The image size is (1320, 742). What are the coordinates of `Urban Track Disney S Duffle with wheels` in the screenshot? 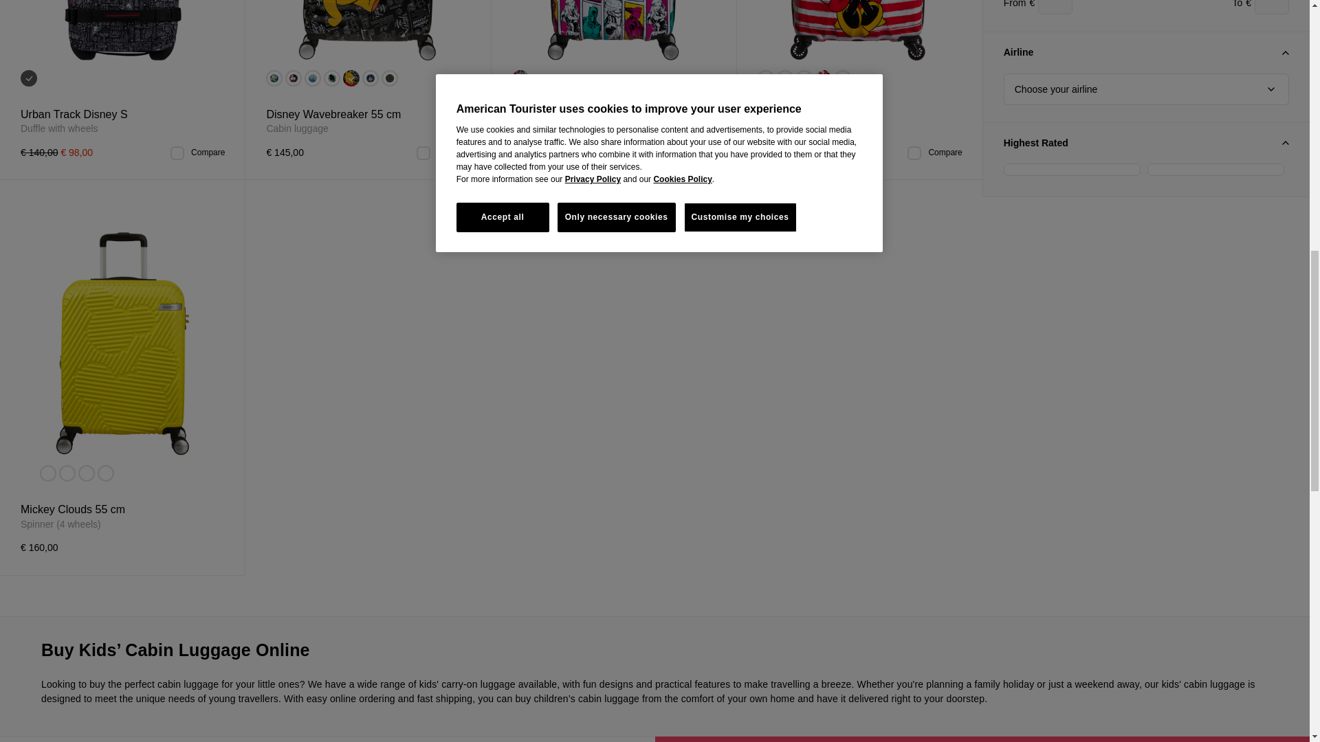 It's located at (122, 30).